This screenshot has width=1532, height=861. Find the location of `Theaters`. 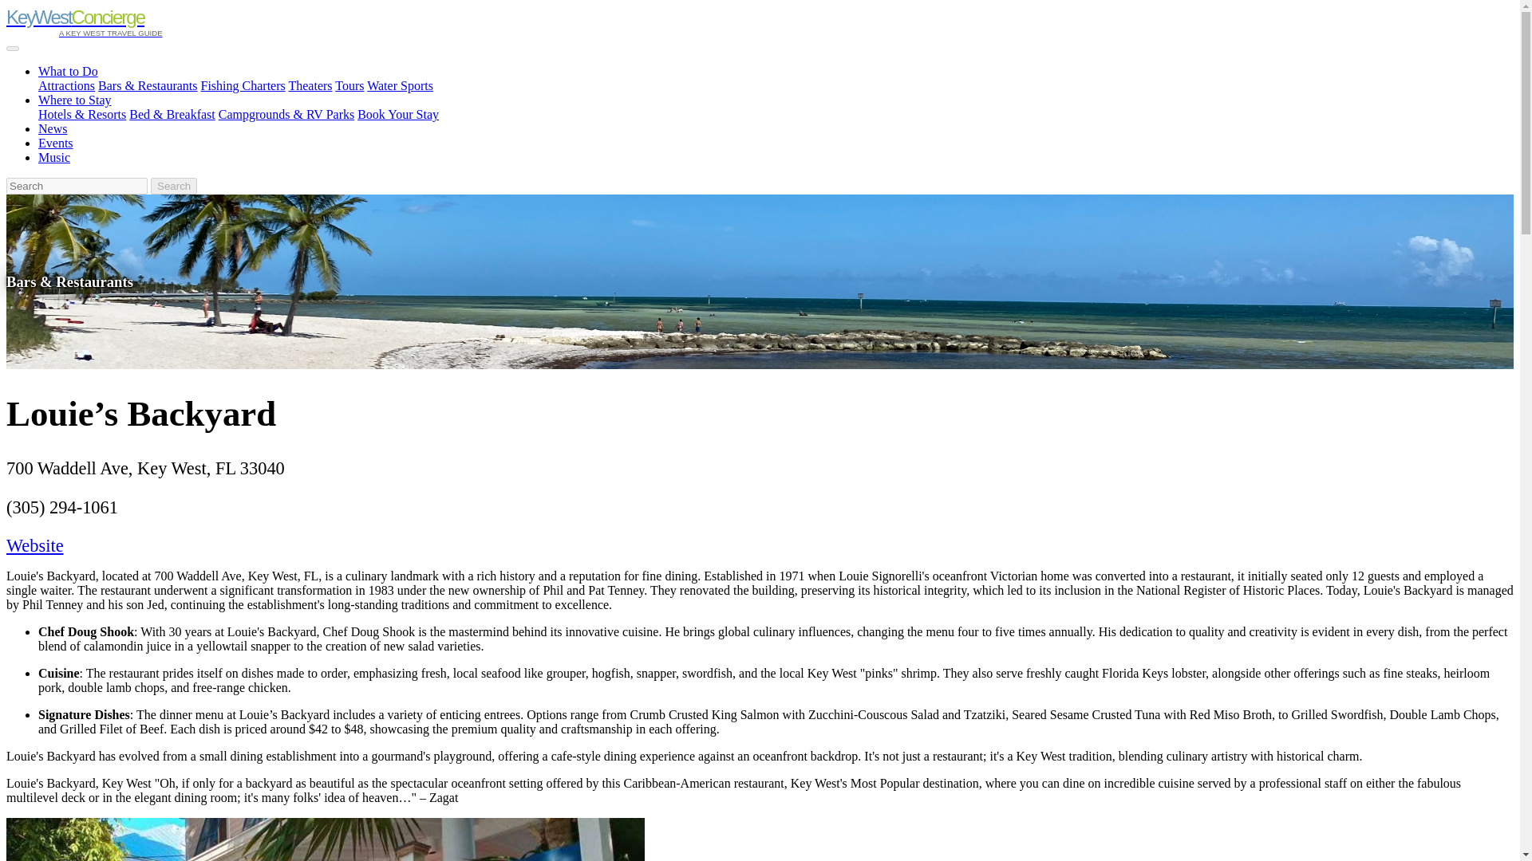

Theaters is located at coordinates (310, 85).